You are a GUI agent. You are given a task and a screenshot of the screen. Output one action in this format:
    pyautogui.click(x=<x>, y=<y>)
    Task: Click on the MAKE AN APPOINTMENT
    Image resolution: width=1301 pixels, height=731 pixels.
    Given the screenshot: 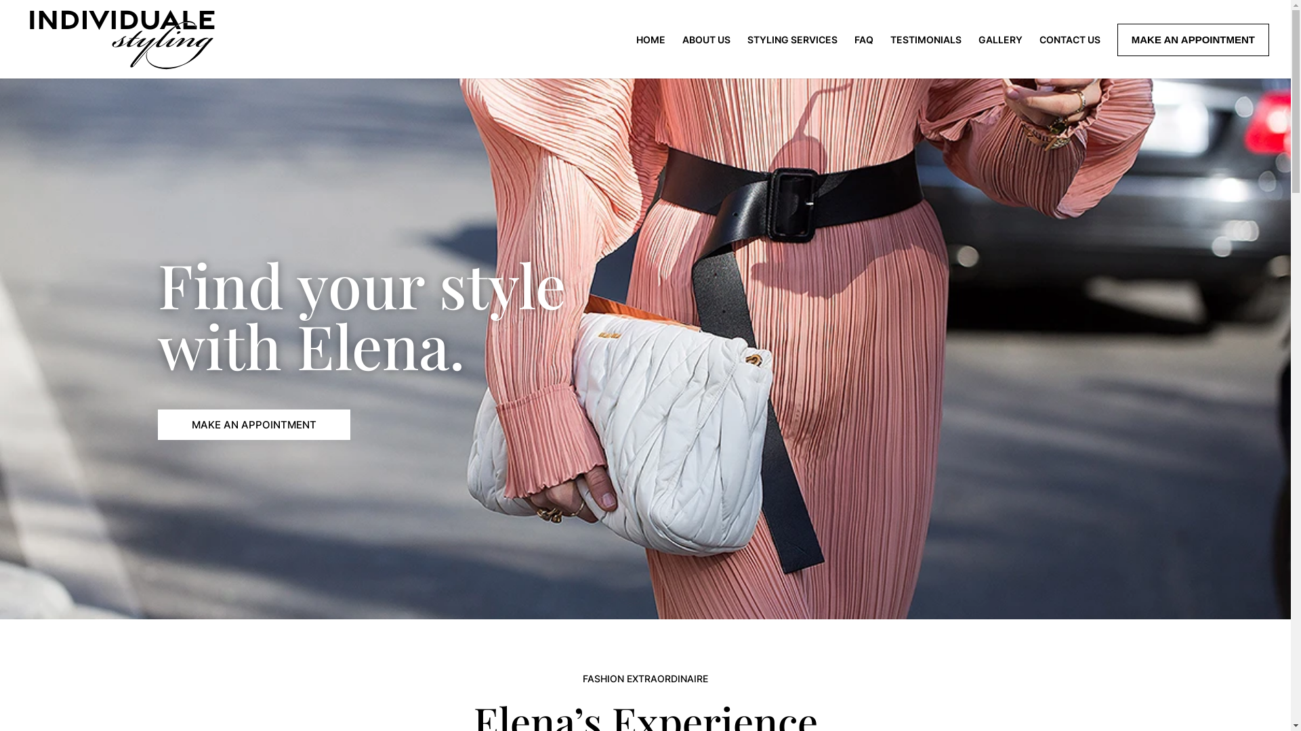 What is the action you would take?
    pyautogui.click(x=253, y=425)
    